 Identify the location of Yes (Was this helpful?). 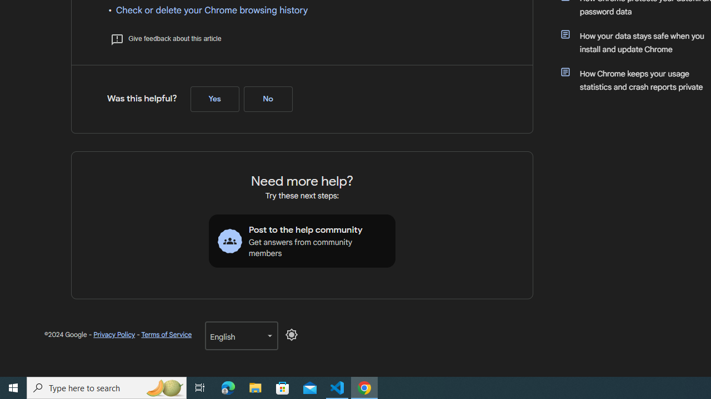
(214, 99).